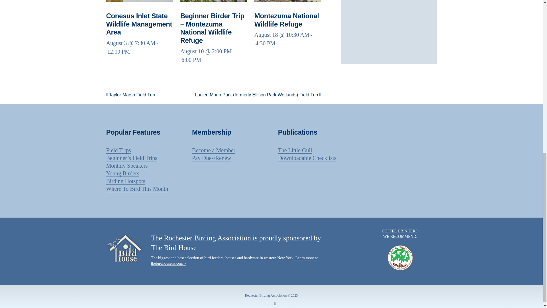  What do you see at coordinates (124, 248) in the screenshot?
I see `birdhouse-logo-150` at bounding box center [124, 248].